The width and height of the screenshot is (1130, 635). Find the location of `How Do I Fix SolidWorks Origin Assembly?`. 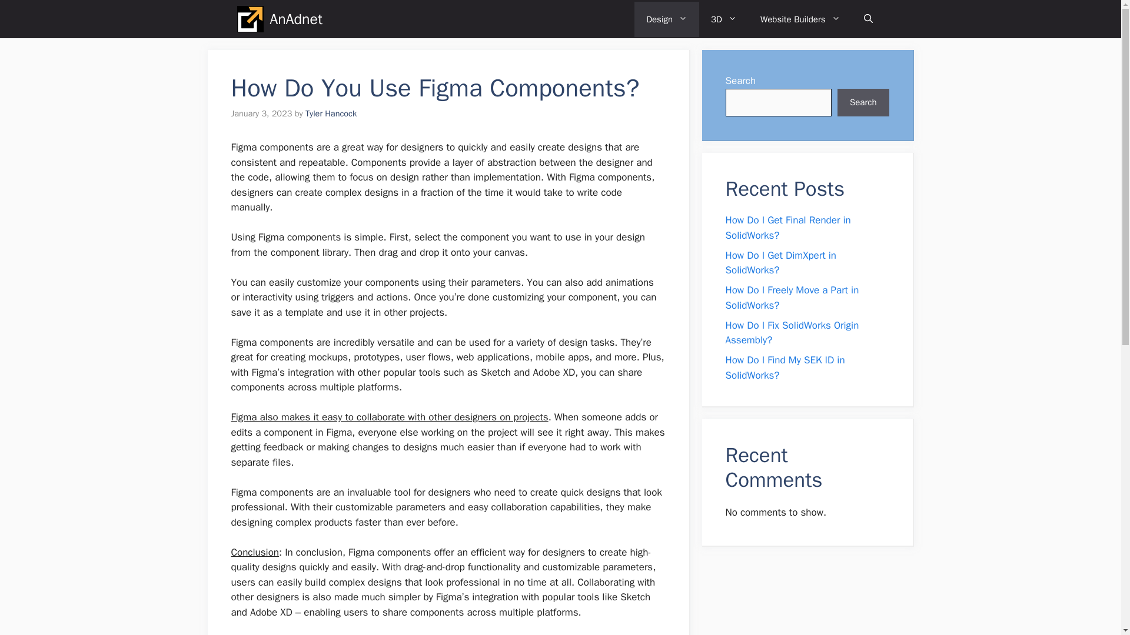

How Do I Fix SolidWorks Origin Assembly? is located at coordinates (792, 332).